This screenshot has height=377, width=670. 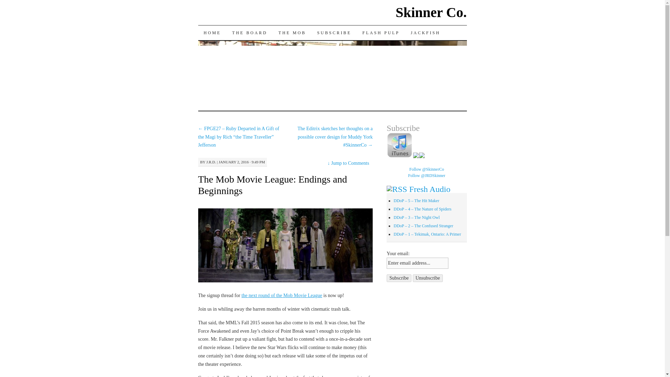 I want to click on THE MOB, so click(x=292, y=33).